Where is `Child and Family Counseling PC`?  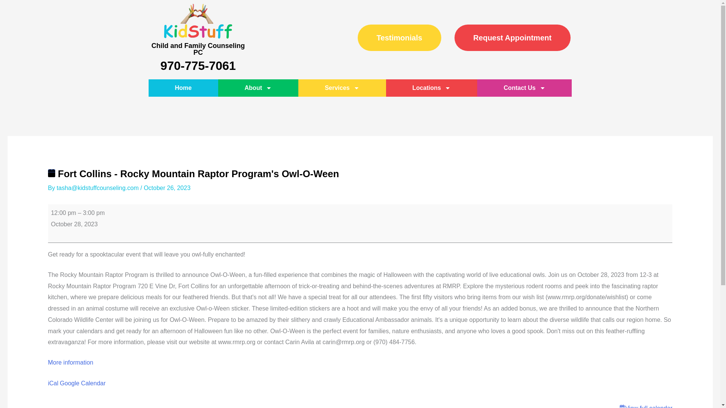 Child and Family Counseling PC is located at coordinates (198, 49).